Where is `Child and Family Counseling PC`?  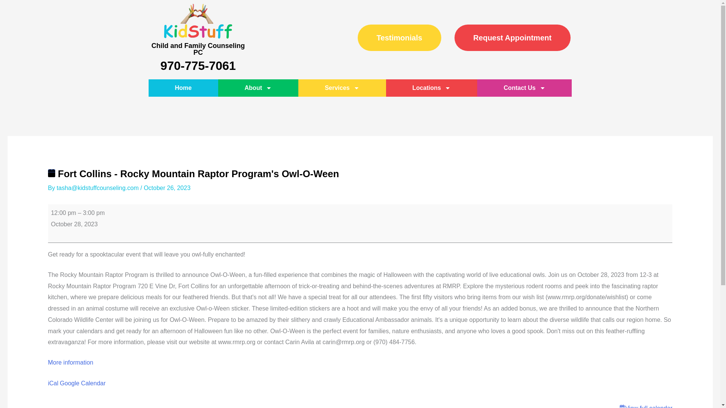 Child and Family Counseling PC is located at coordinates (198, 49).